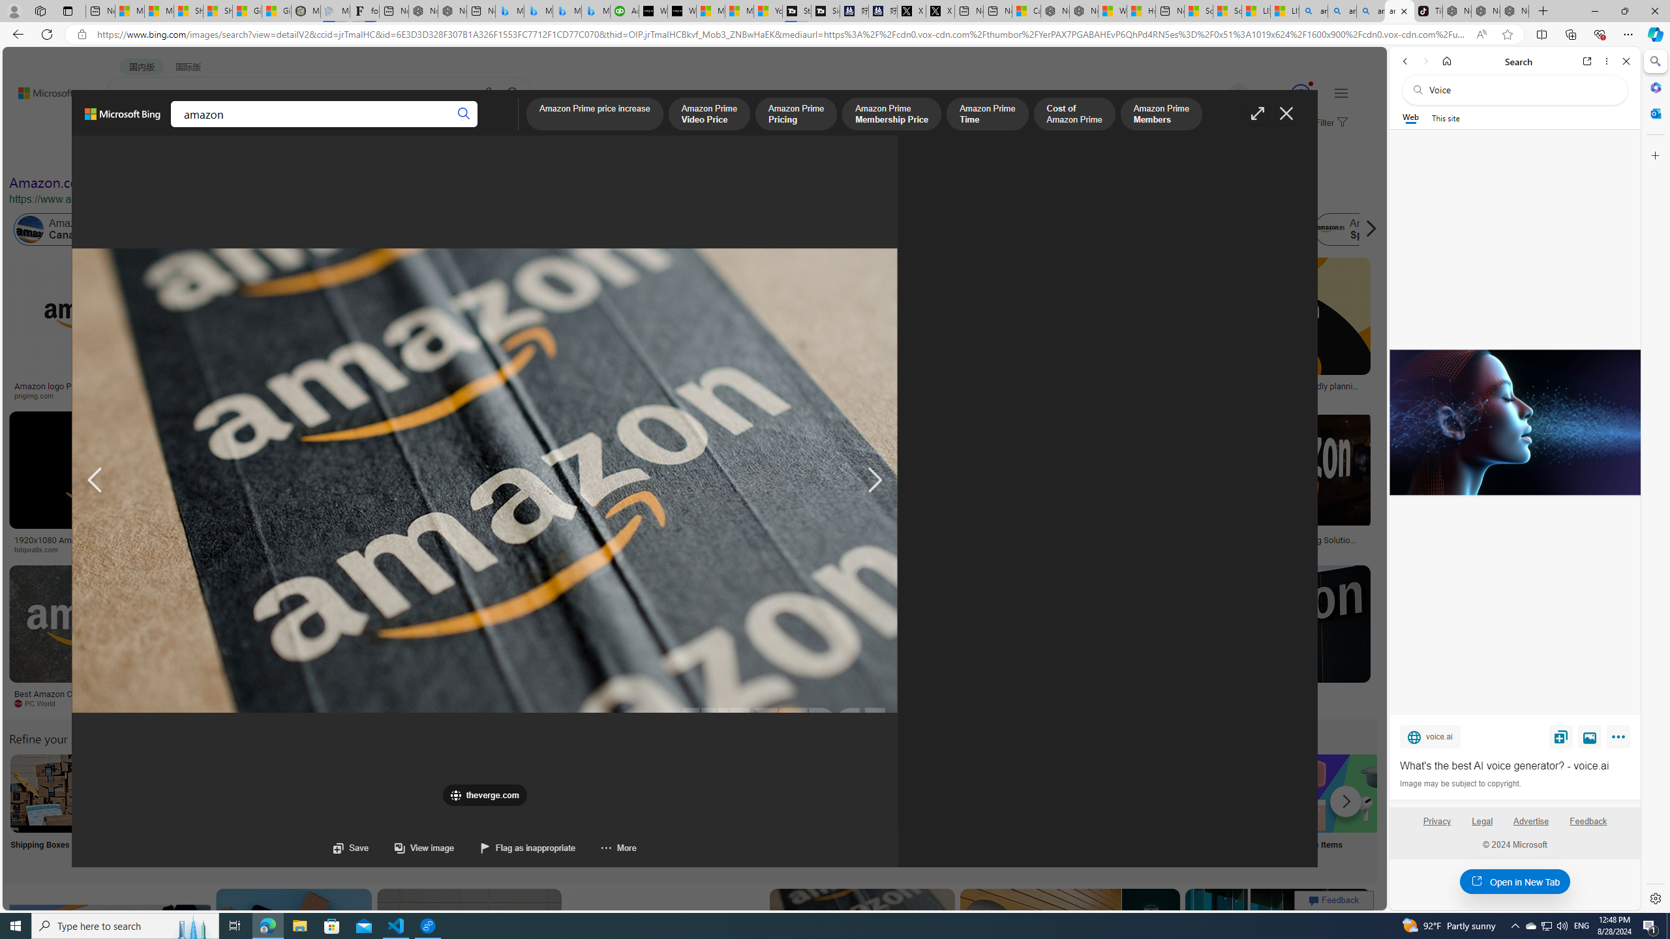  What do you see at coordinates (1075, 395) in the screenshot?
I see `downdetector.ae` at bounding box center [1075, 395].